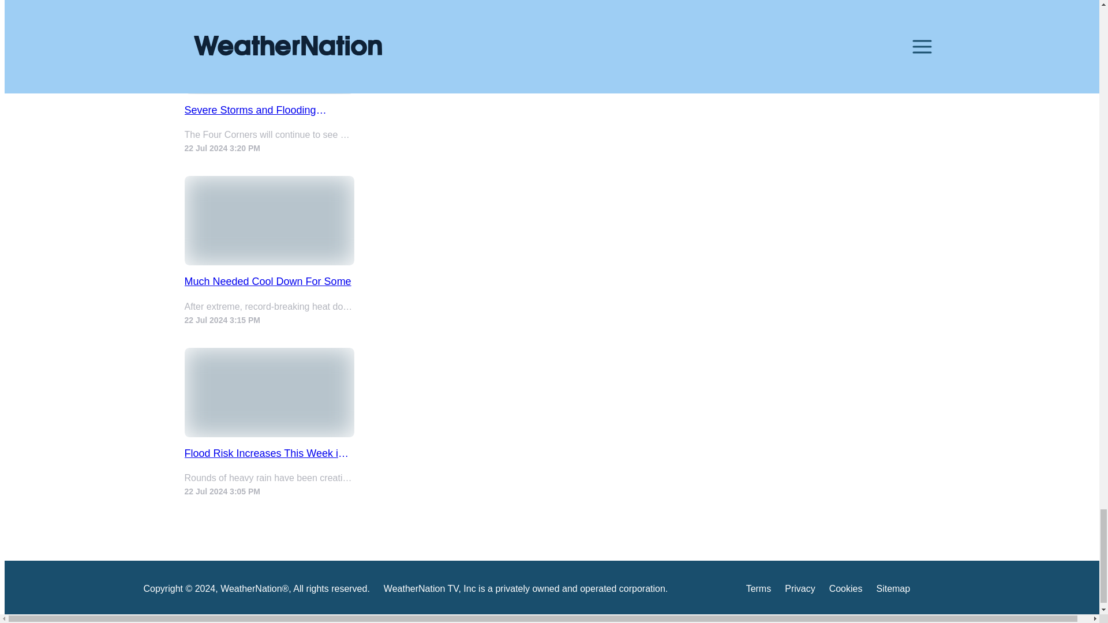 The image size is (1108, 623). I want to click on Severe Storms and Flooding Possible Around the Four Corners, so click(269, 110).